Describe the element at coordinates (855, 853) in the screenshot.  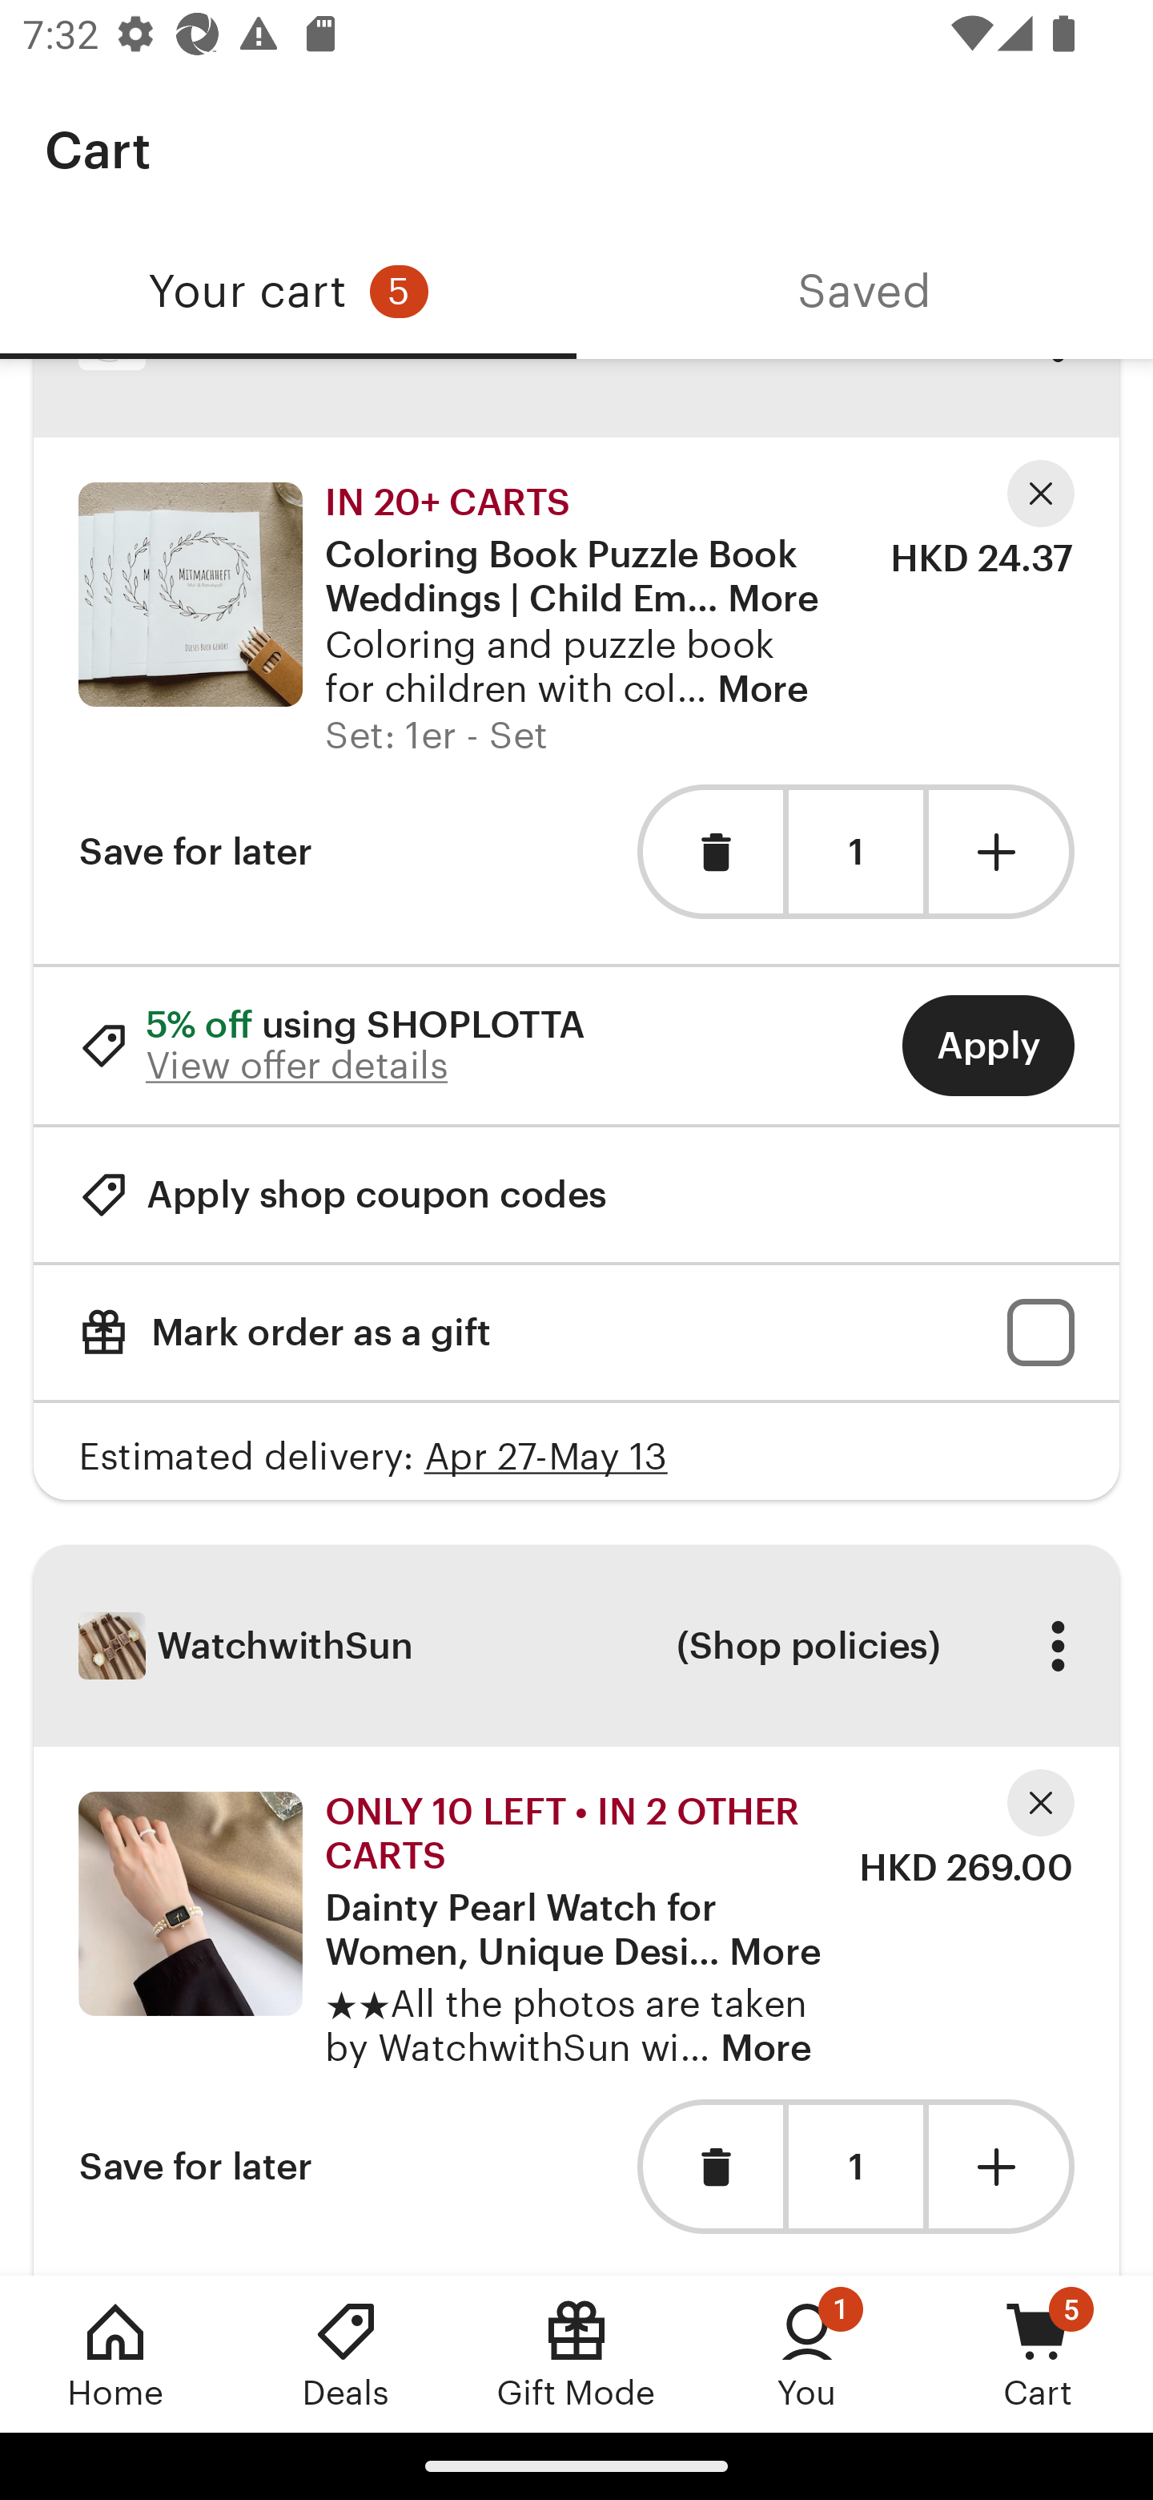
I see `1` at that location.